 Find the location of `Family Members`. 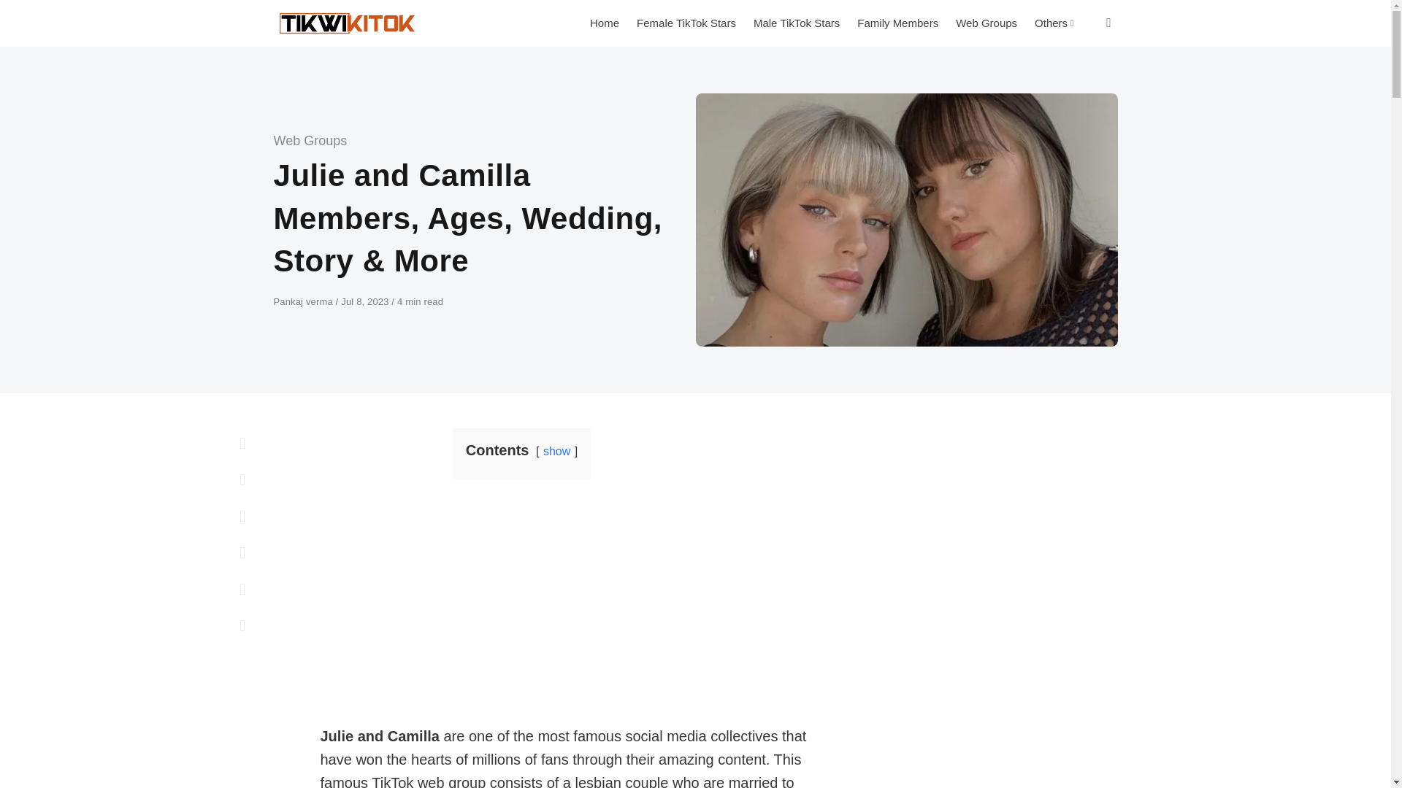

Family Members is located at coordinates (897, 23).